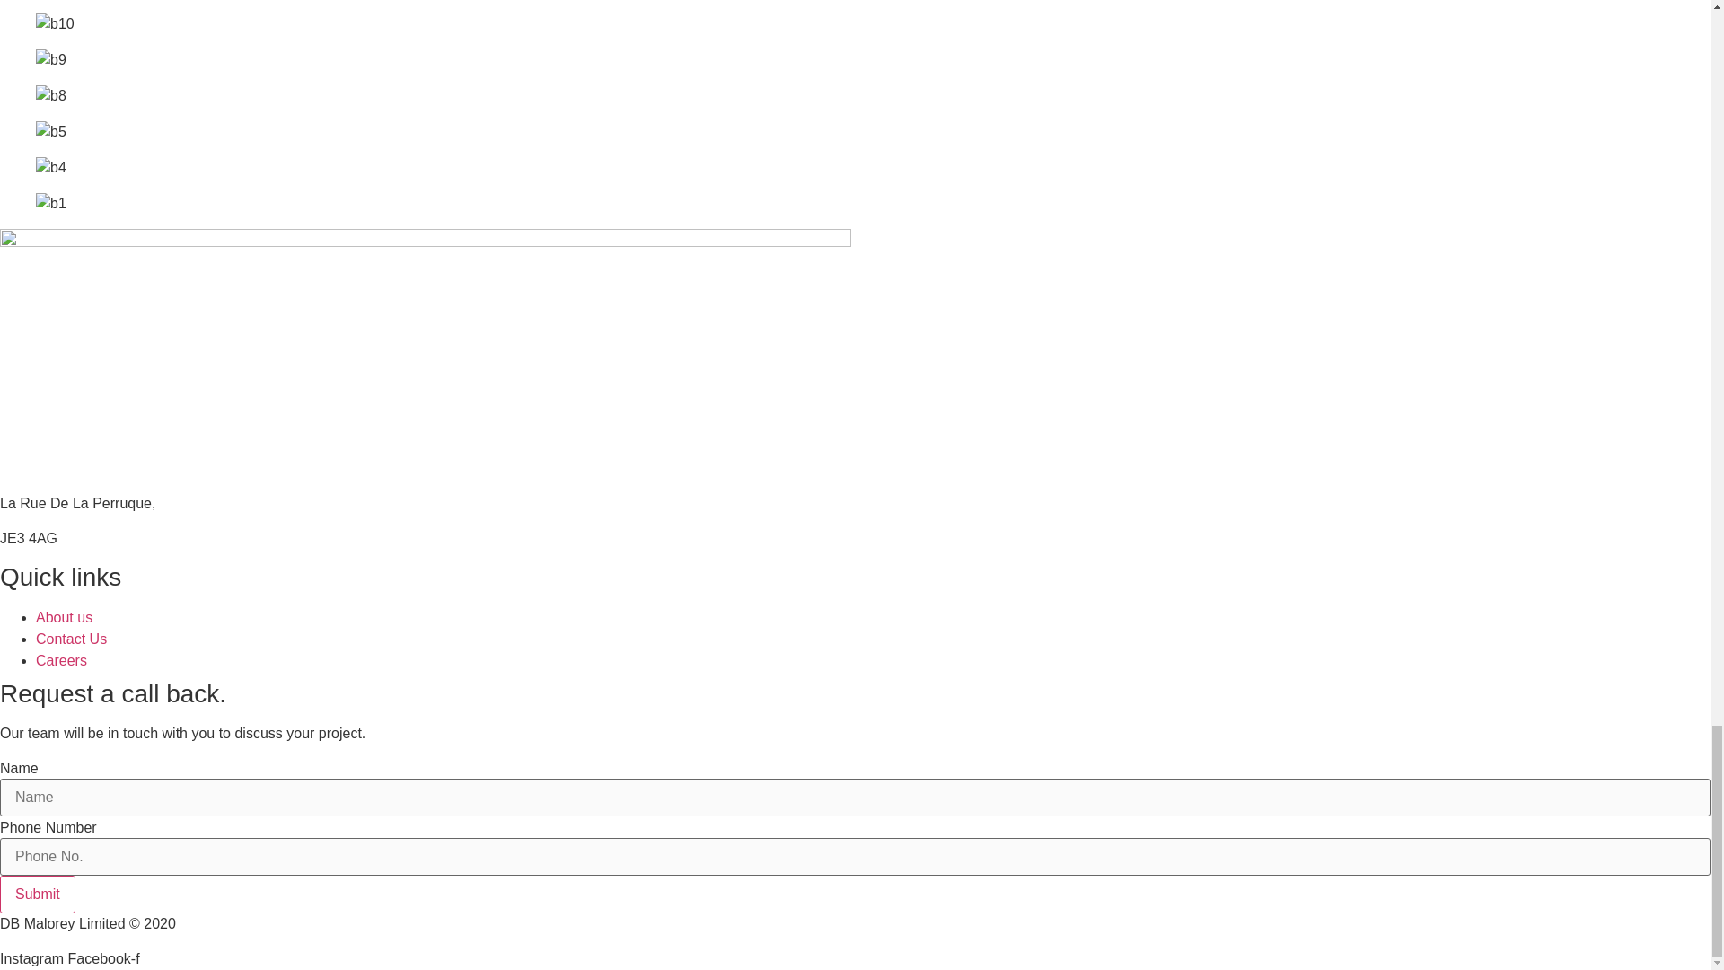  Describe the element at coordinates (34, 958) in the screenshot. I see `Instagram` at that location.